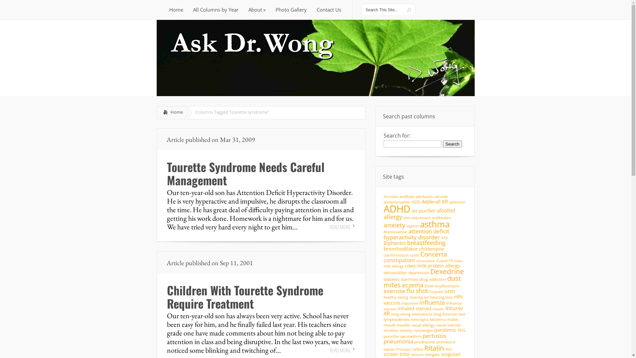 The image size is (636, 358). I want to click on ADHD, so click(397, 209).